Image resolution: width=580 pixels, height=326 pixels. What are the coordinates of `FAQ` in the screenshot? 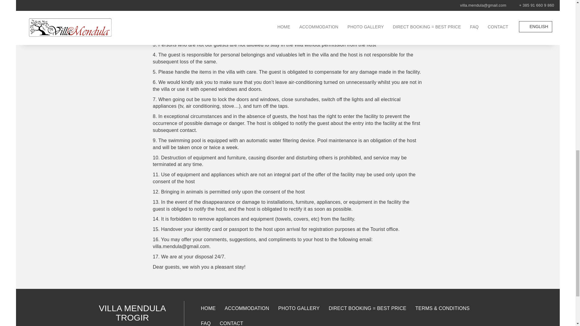 It's located at (206, 321).